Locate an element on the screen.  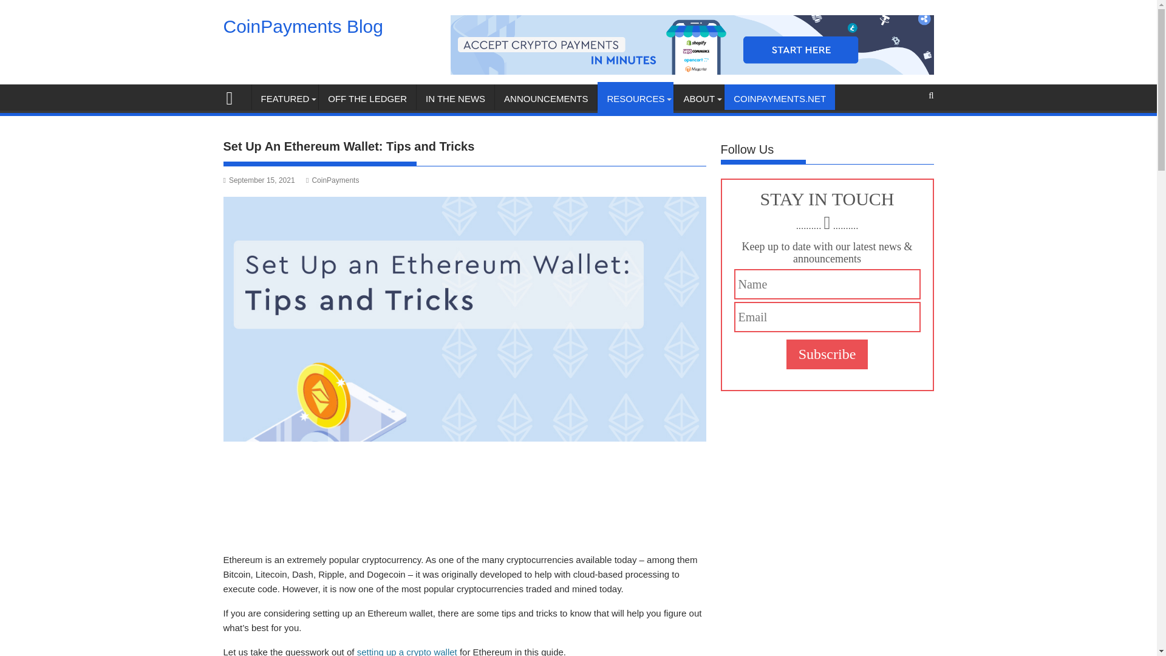
CoinPayments is located at coordinates (332, 180).